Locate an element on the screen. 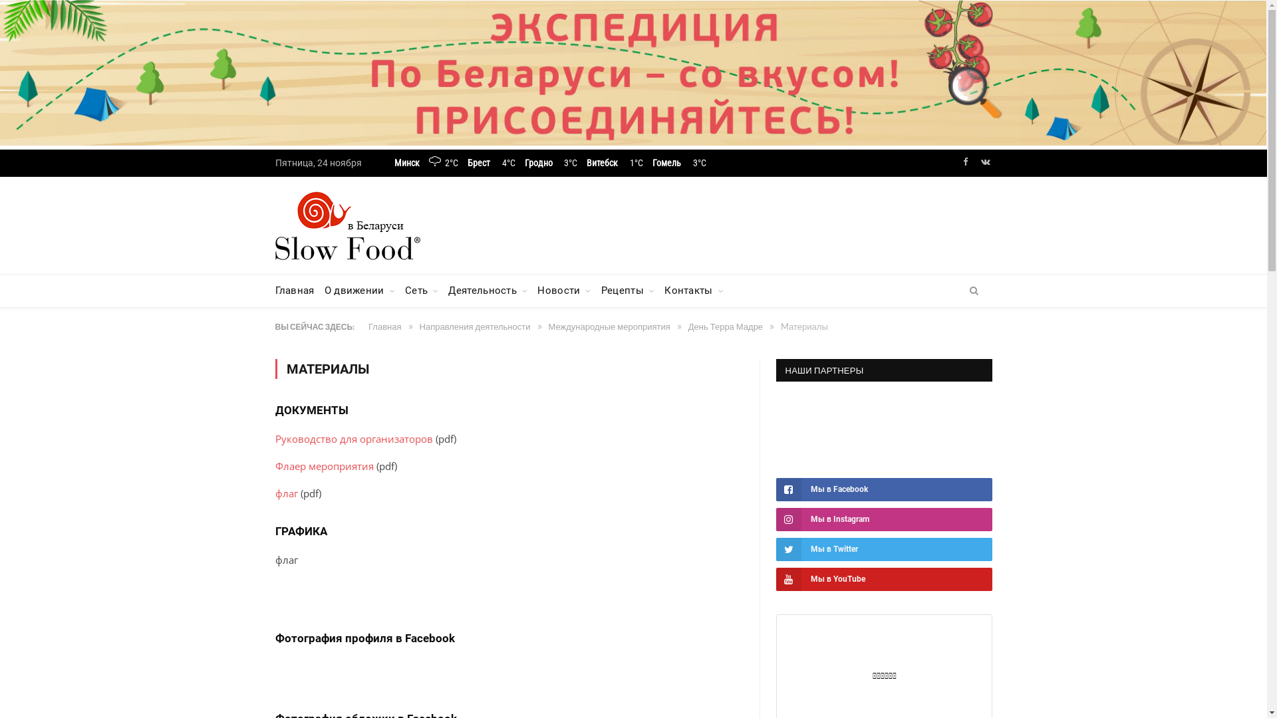 The image size is (1277, 718). VK is located at coordinates (986, 162).